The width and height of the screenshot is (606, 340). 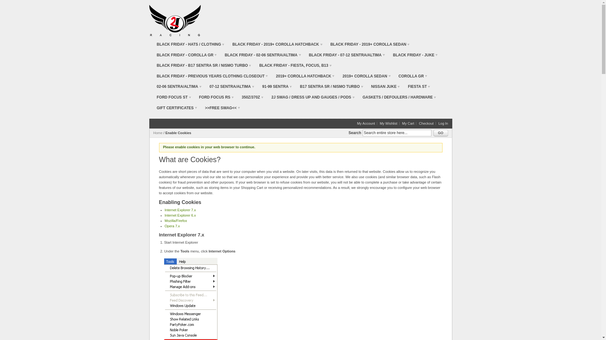 I want to click on >>FREE SWAG<<, so click(x=223, y=108).